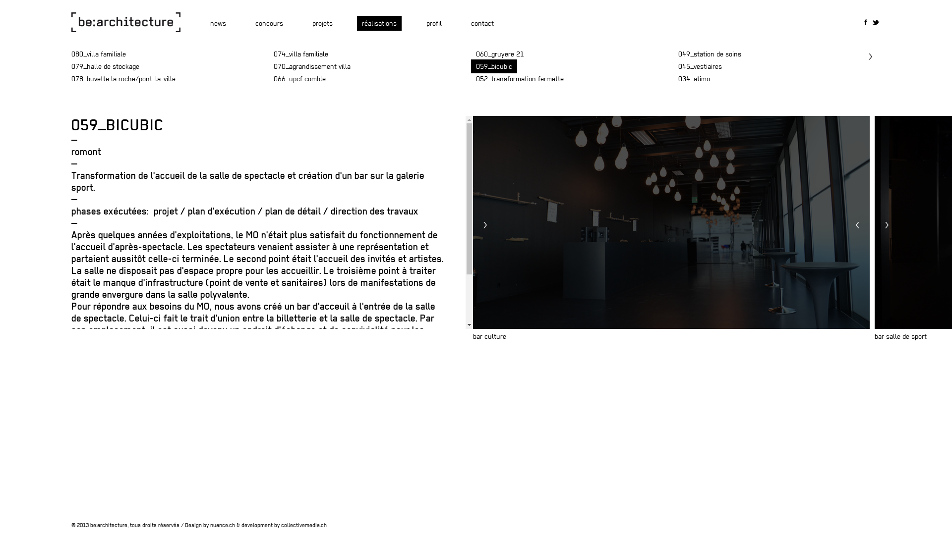 This screenshot has height=535, width=952. Describe the element at coordinates (520, 79) in the screenshot. I see `052_transformation fermette` at that location.